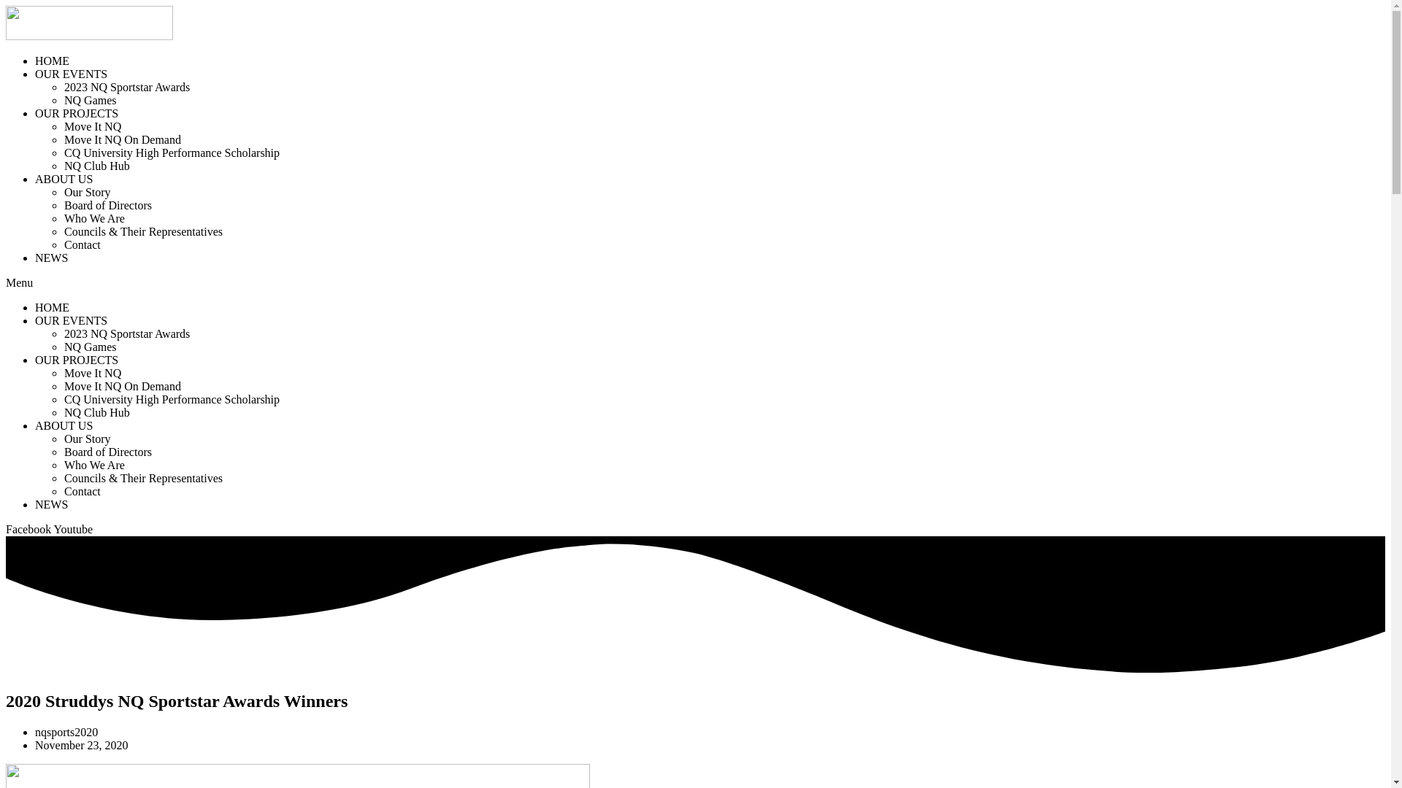 The height and width of the screenshot is (788, 1402). I want to click on nqsports2020, so click(66, 733).